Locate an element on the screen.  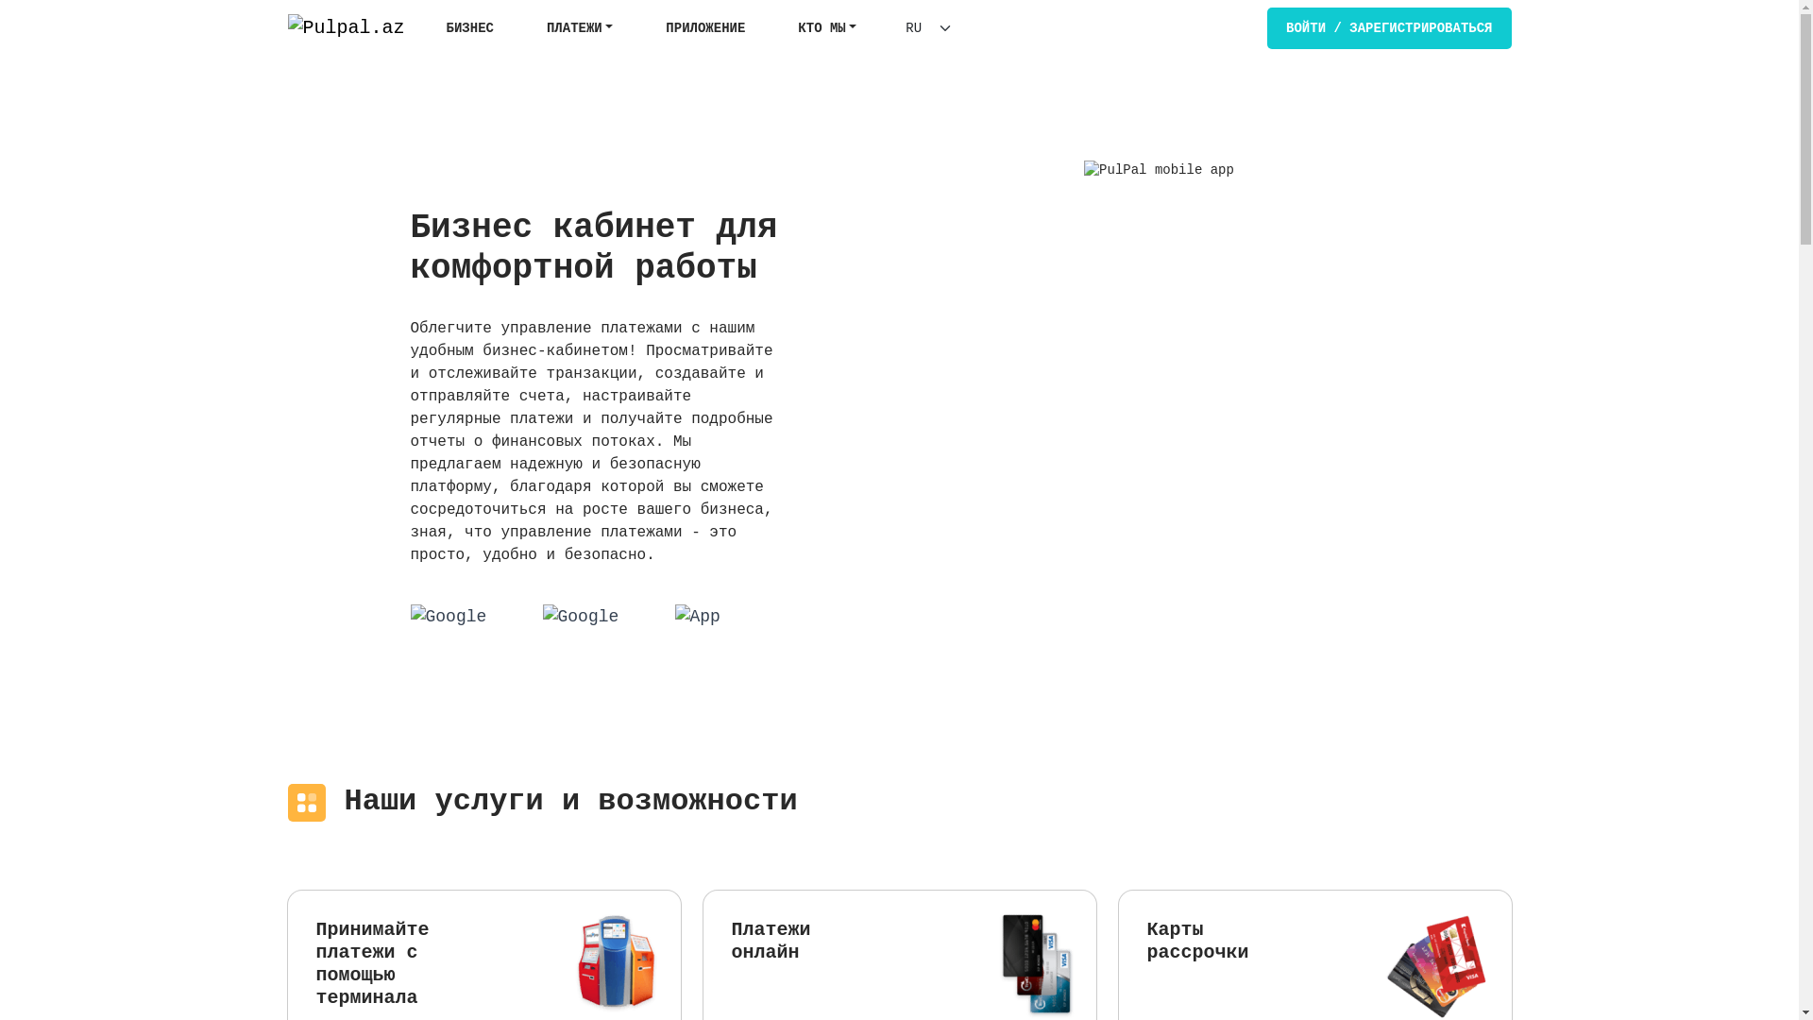
Previous is located at coordinates (317, 349).